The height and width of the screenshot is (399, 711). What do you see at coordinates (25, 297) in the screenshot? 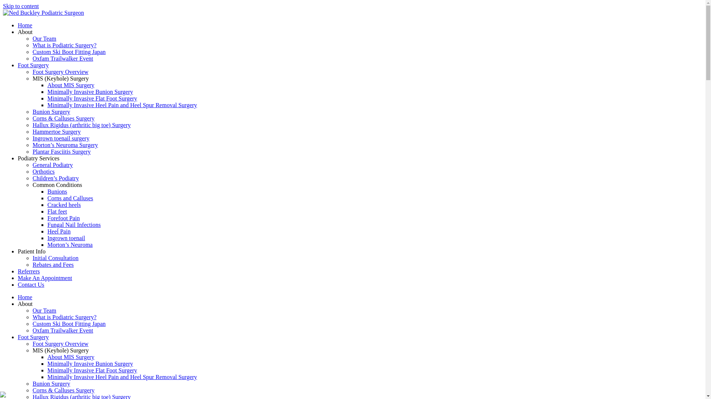
I see `Home` at bounding box center [25, 297].